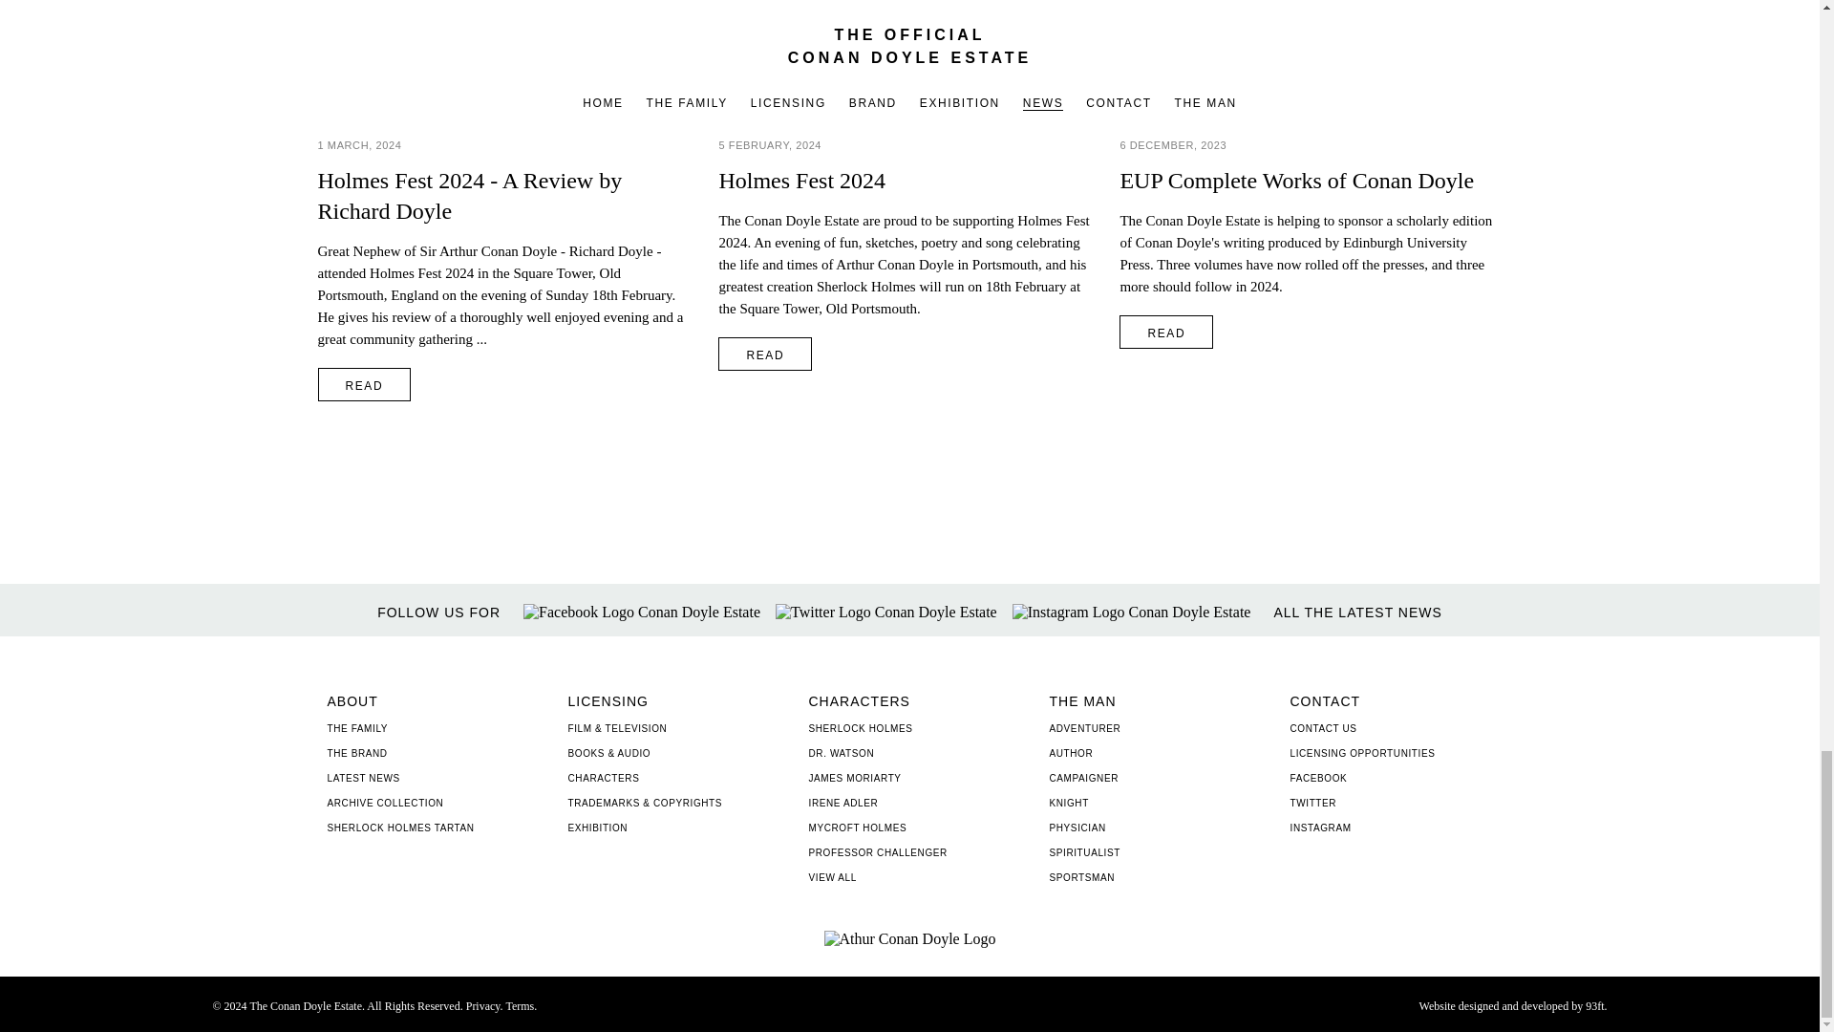 This screenshot has width=1834, height=1032. What do you see at coordinates (1165, 333) in the screenshot?
I see `READ` at bounding box center [1165, 333].